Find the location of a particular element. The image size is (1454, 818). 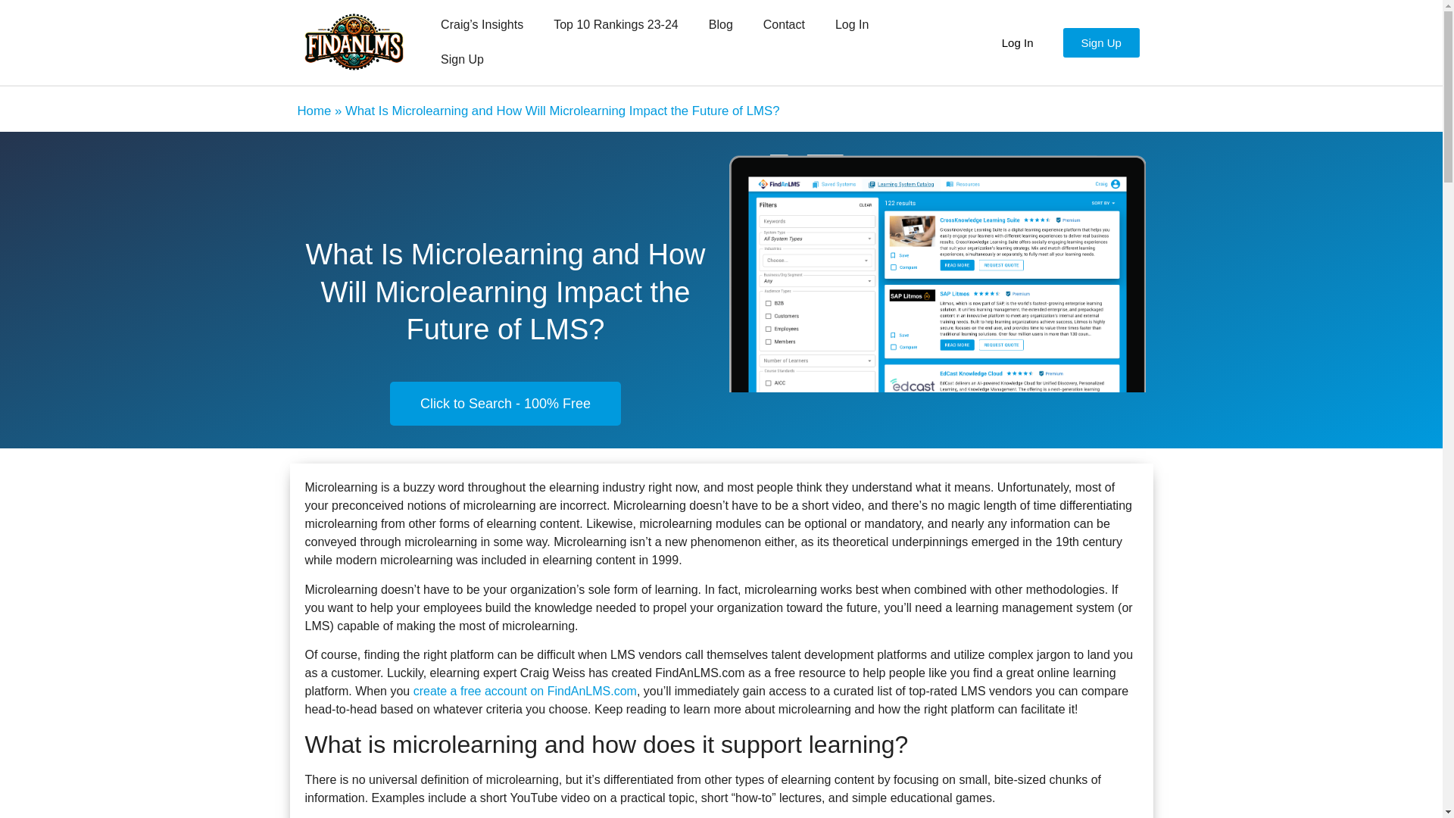

Top 10 Rankings 23-24 is located at coordinates (615, 24).